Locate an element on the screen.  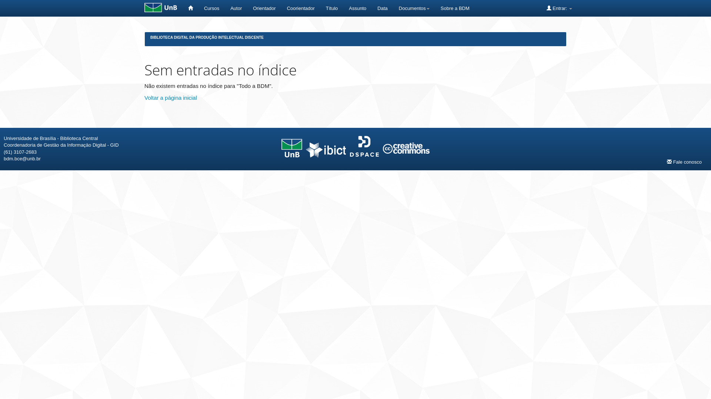
Assunto is located at coordinates (358, 8).